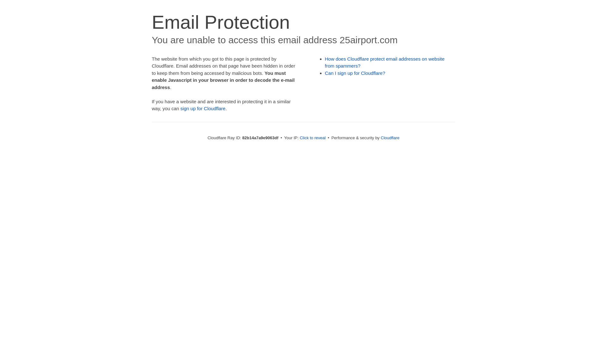  What do you see at coordinates (390, 138) in the screenshot?
I see `Cloudflare` at bounding box center [390, 138].